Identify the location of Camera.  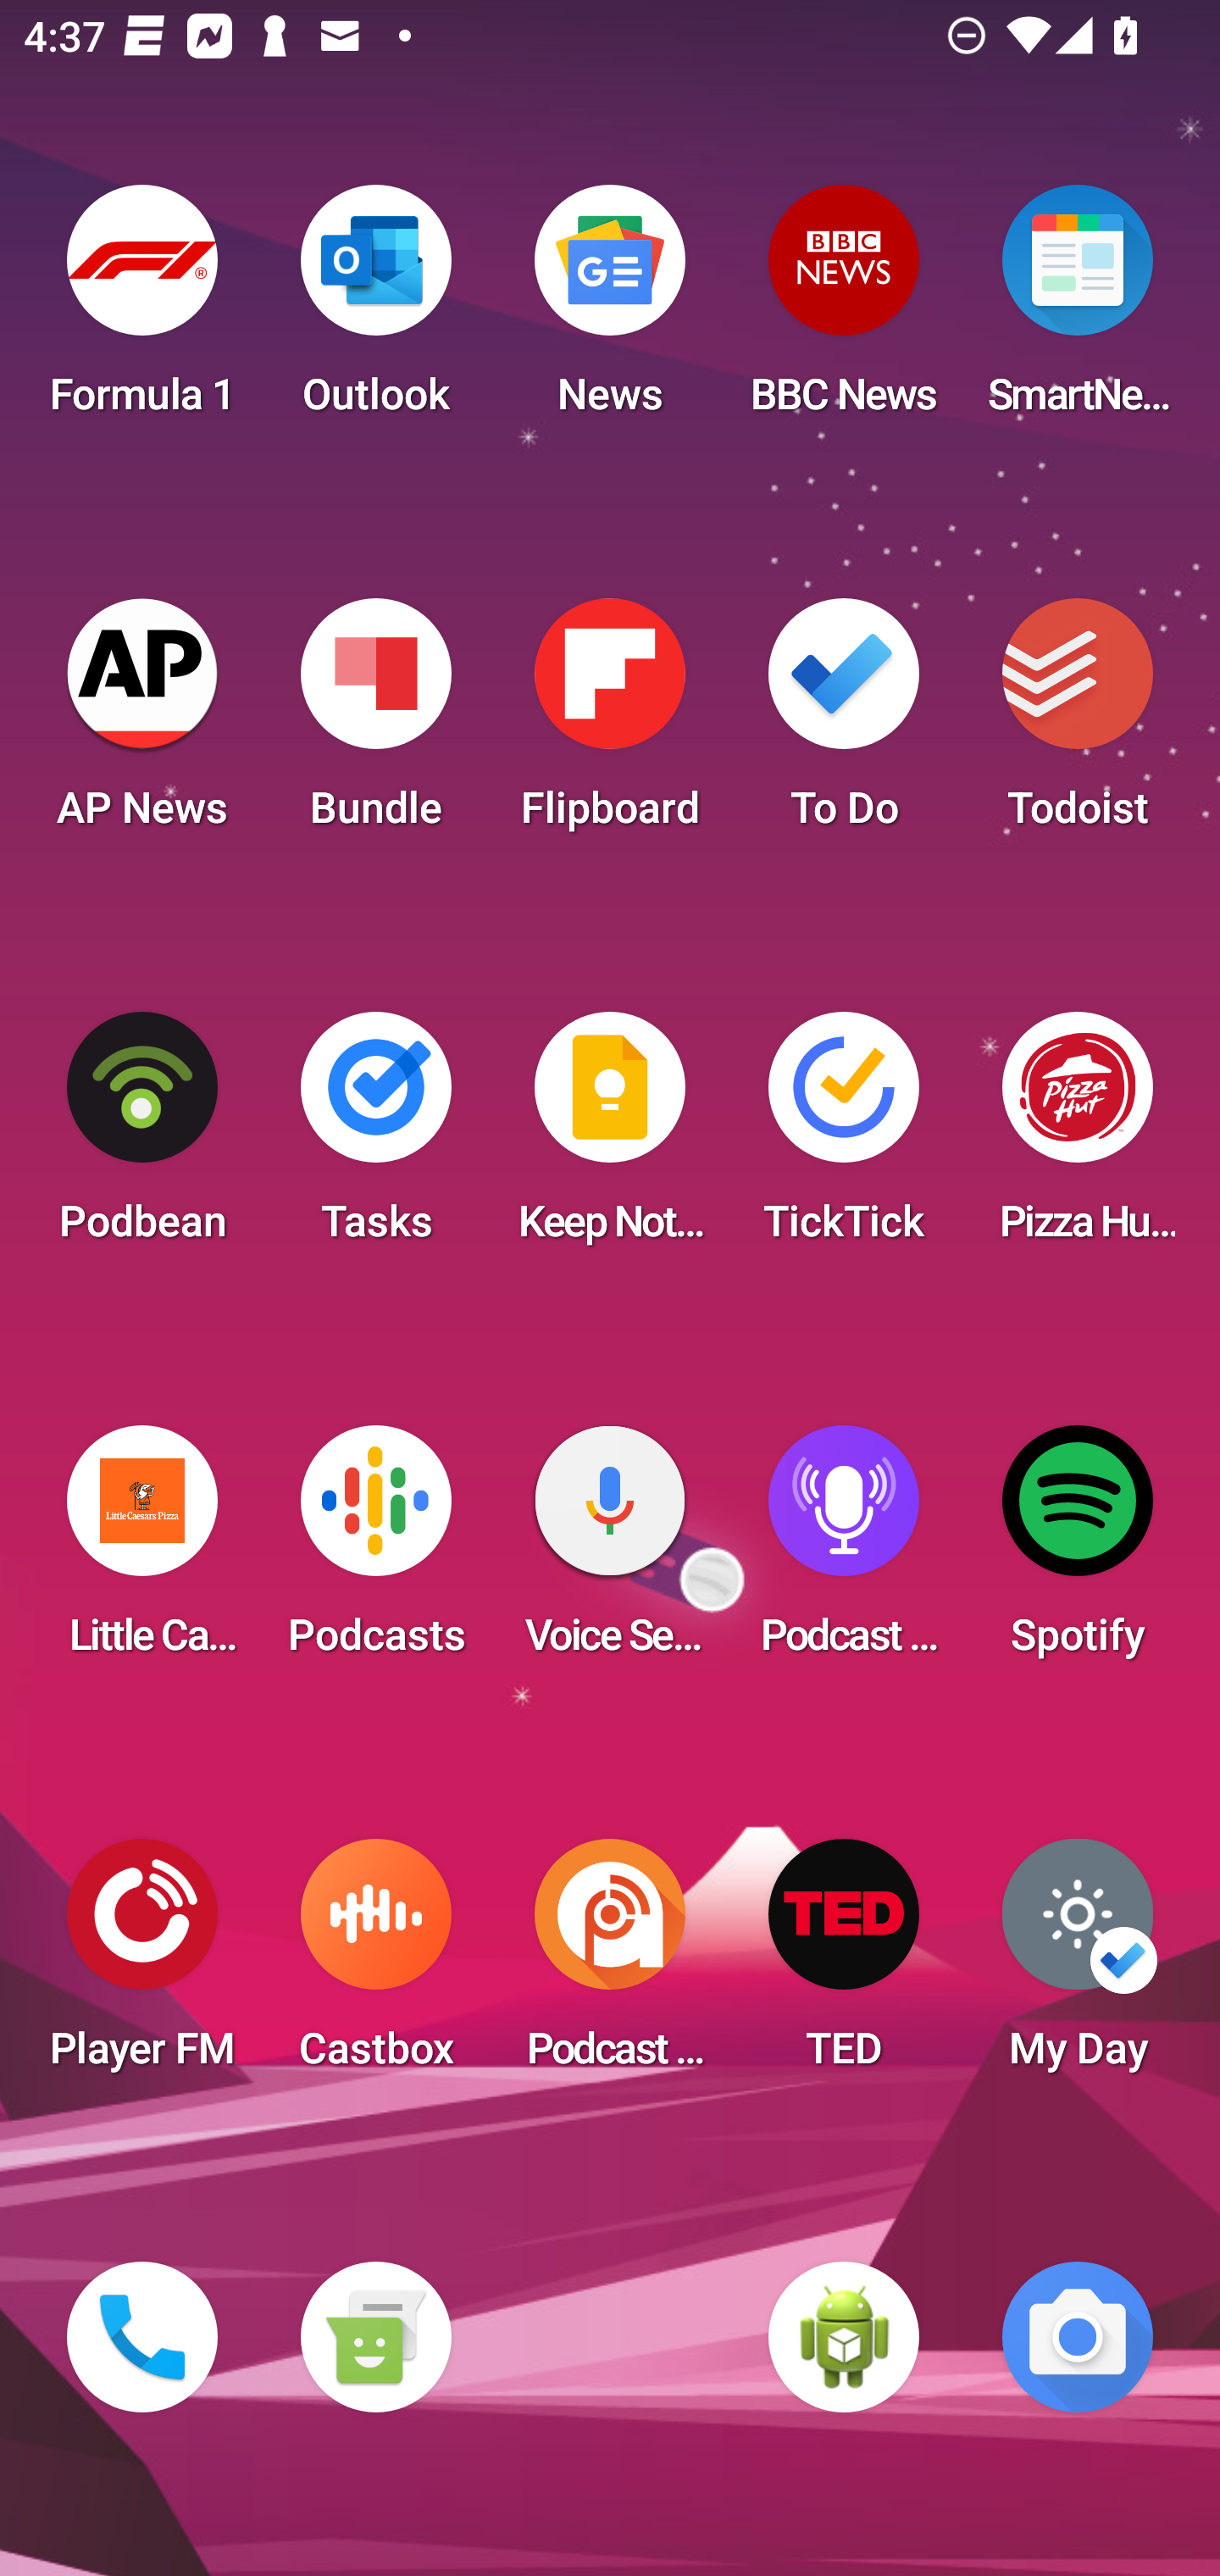
(1078, 2337).